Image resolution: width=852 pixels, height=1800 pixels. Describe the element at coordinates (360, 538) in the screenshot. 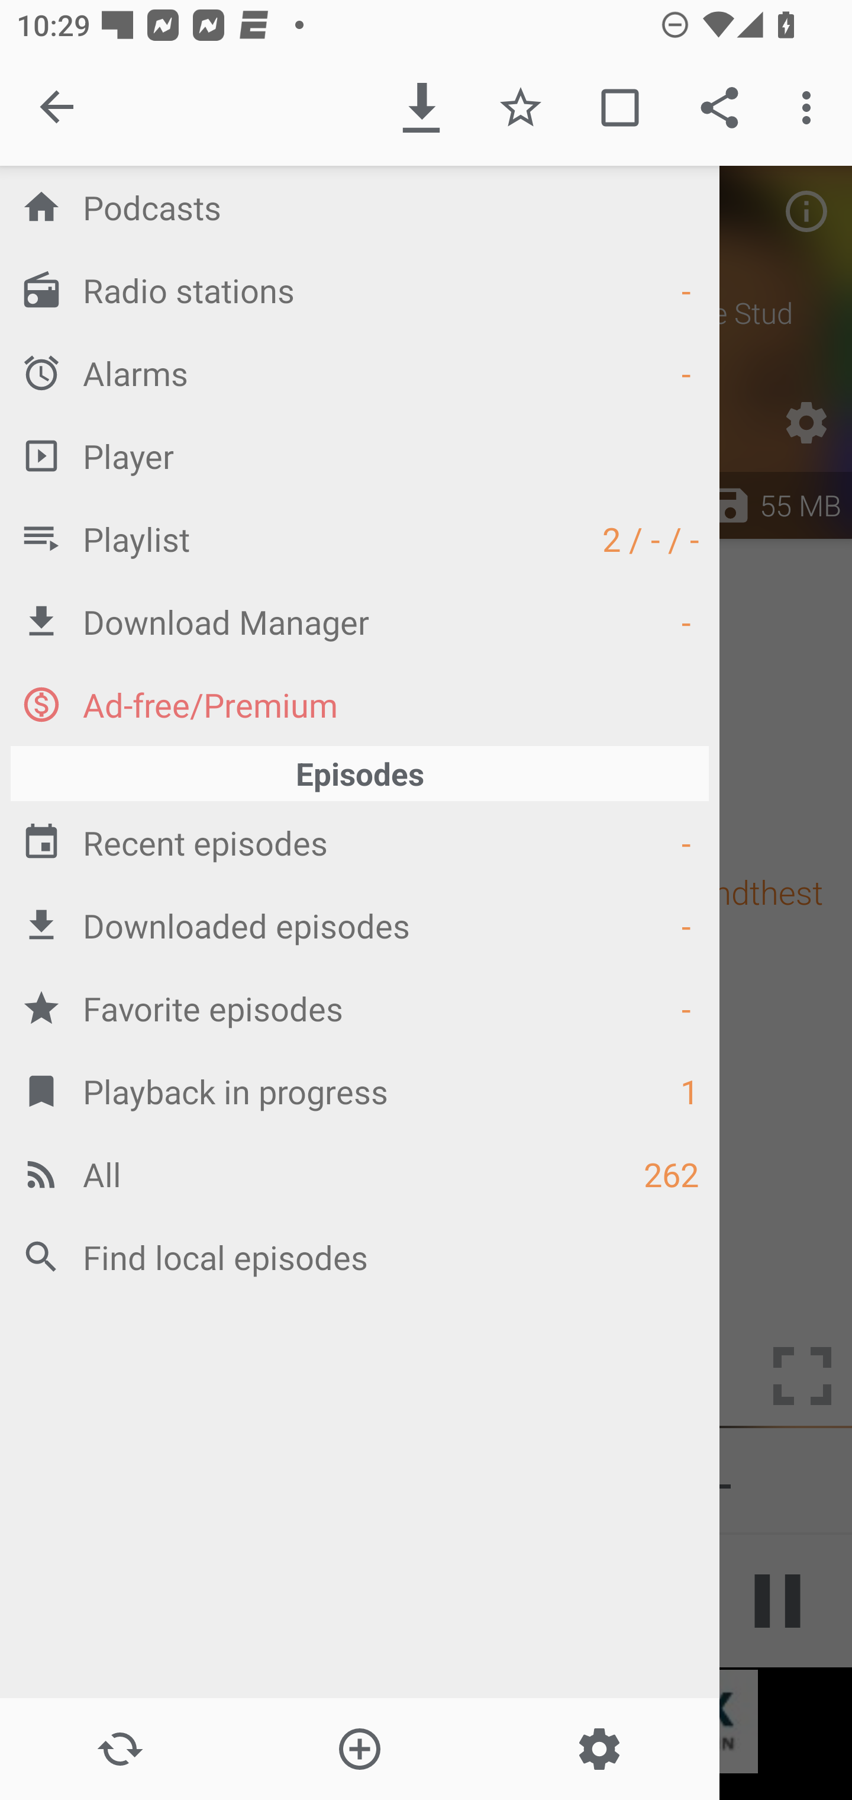

I see `Playlist 2 / - / -` at that location.